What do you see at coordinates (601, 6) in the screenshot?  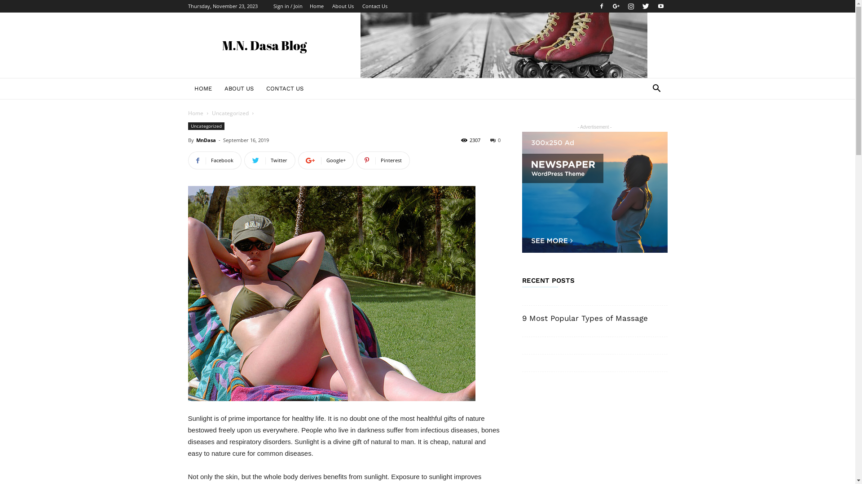 I see `Facebook` at bounding box center [601, 6].